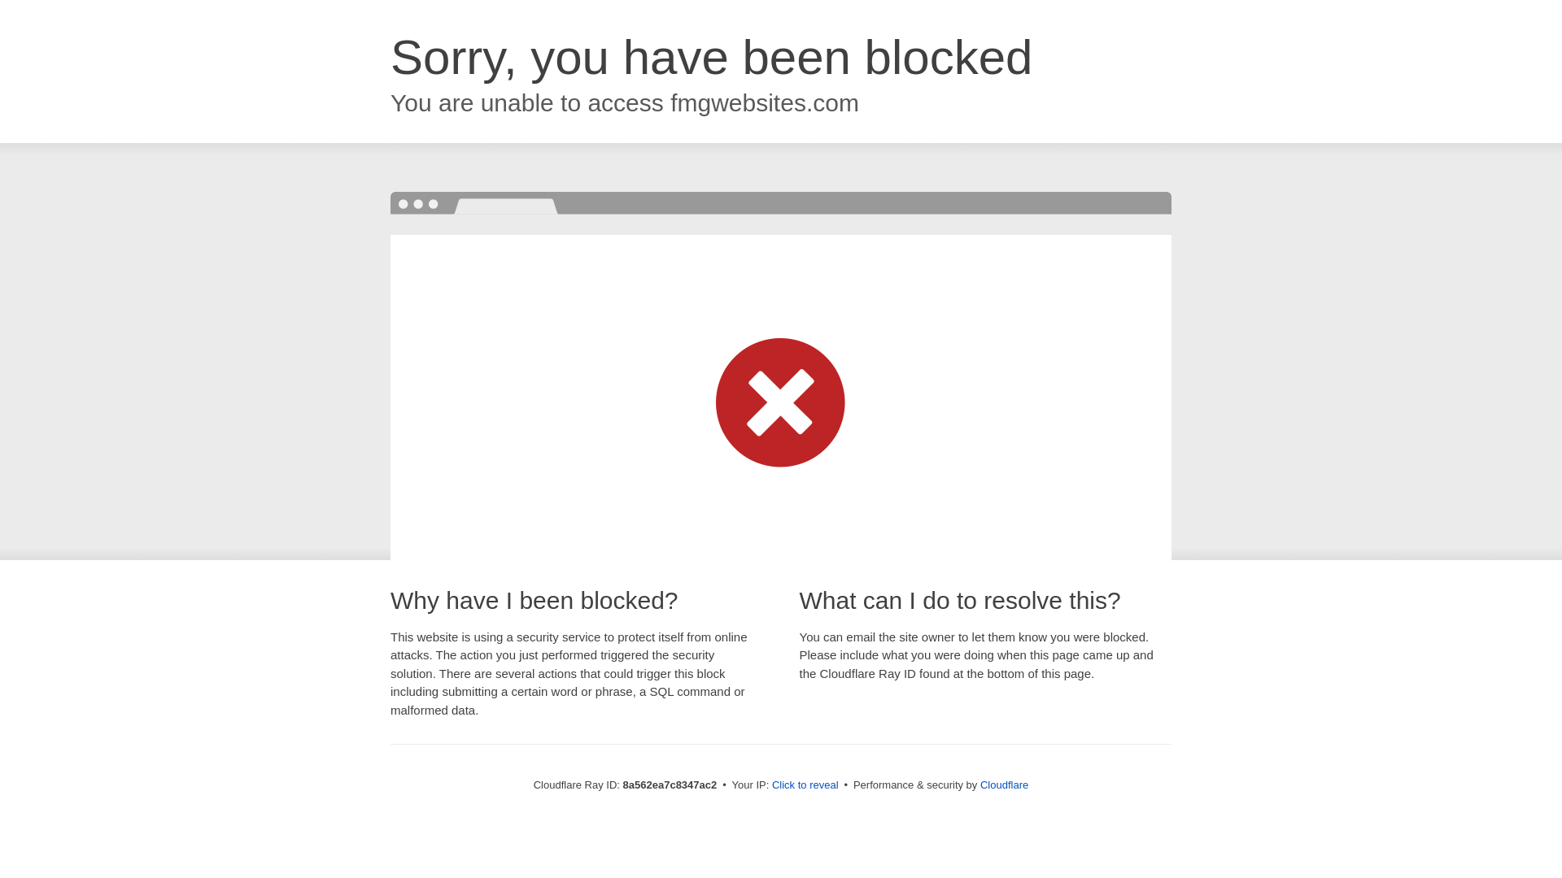 This screenshot has width=1562, height=878. Describe the element at coordinates (1004, 785) in the screenshot. I see `Cloudflare` at that location.